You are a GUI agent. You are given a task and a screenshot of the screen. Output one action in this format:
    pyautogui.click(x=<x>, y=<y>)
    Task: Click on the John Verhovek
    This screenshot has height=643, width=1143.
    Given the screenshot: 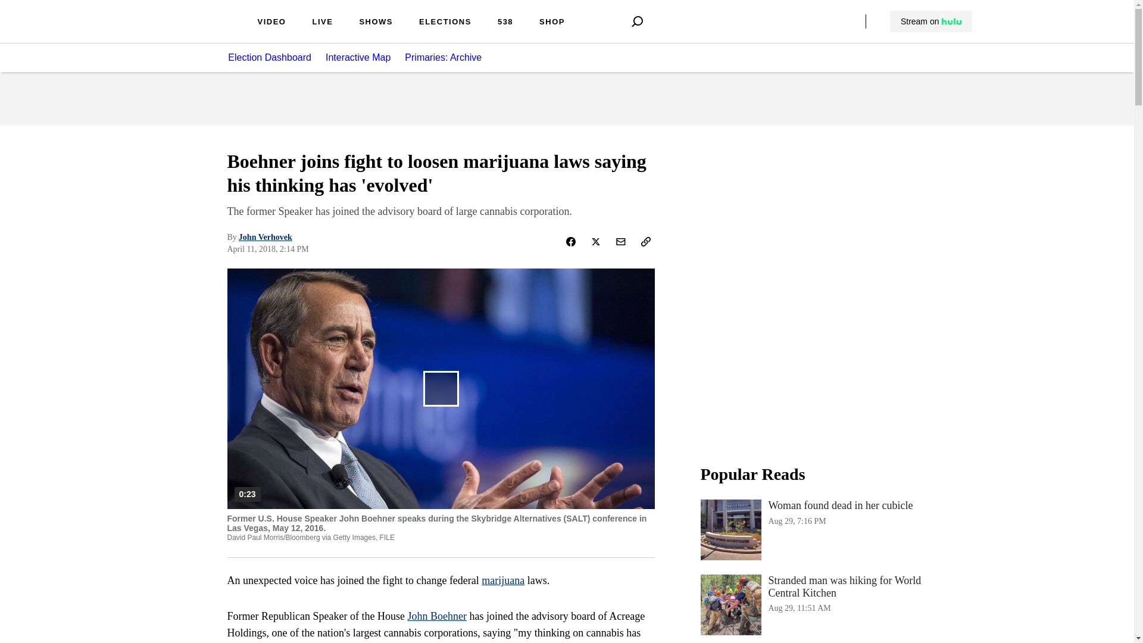 What is the action you would take?
    pyautogui.click(x=266, y=237)
    